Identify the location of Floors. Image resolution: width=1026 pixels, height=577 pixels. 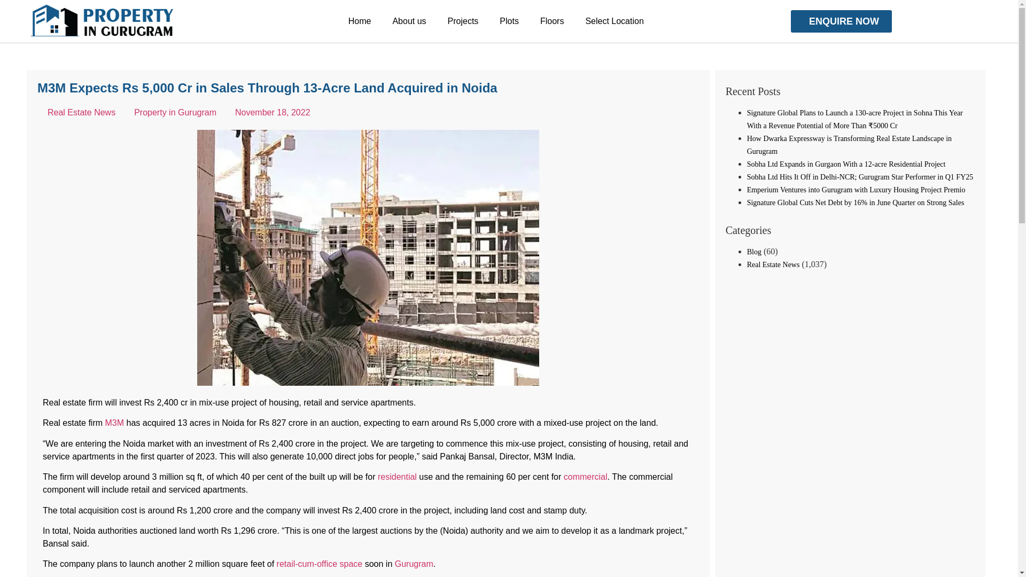
(551, 21).